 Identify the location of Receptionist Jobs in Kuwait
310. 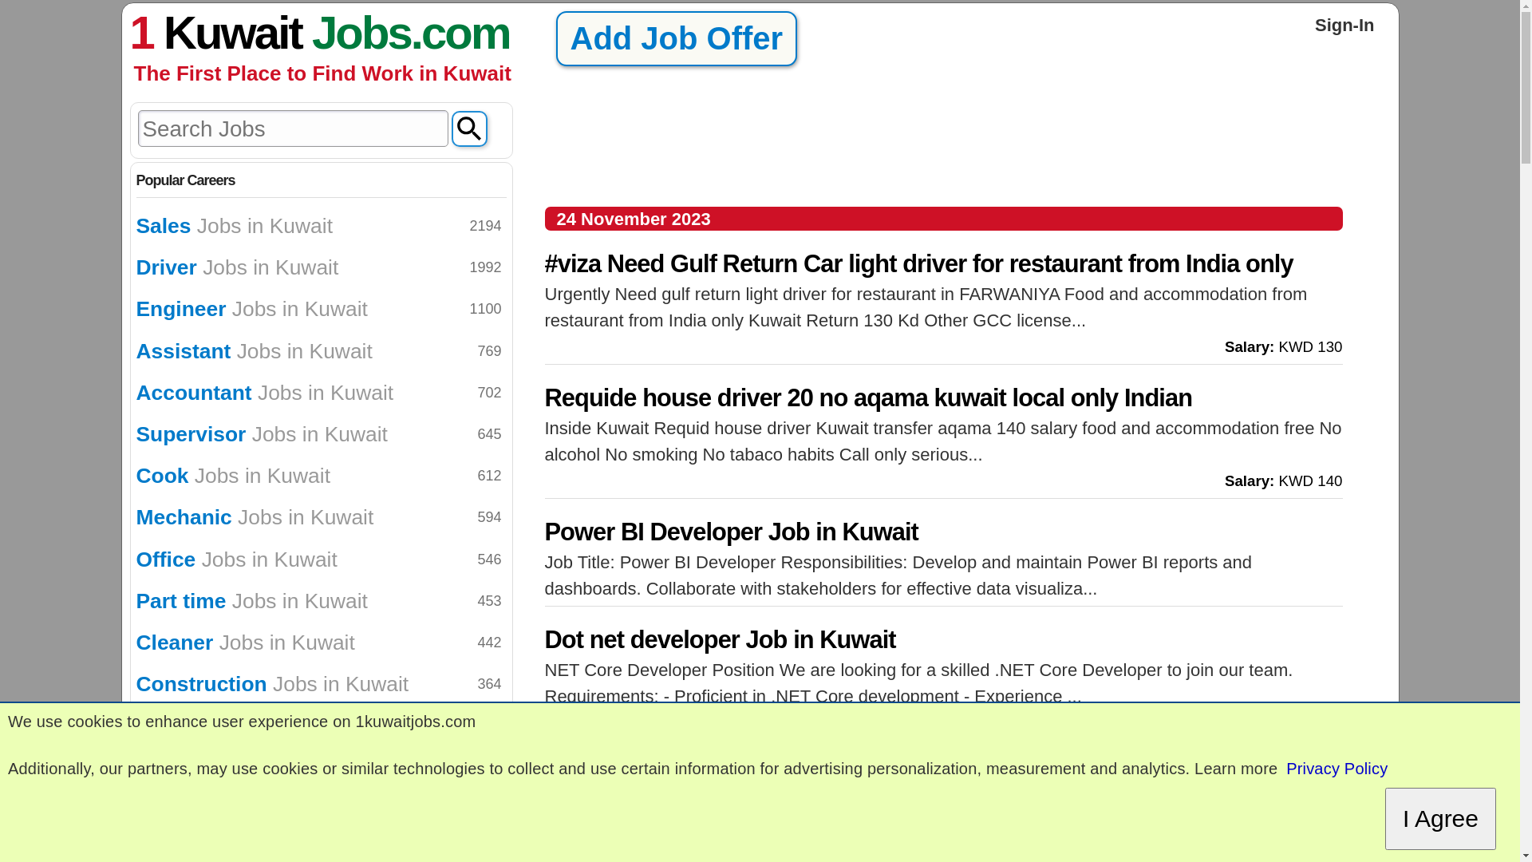
(321, 726).